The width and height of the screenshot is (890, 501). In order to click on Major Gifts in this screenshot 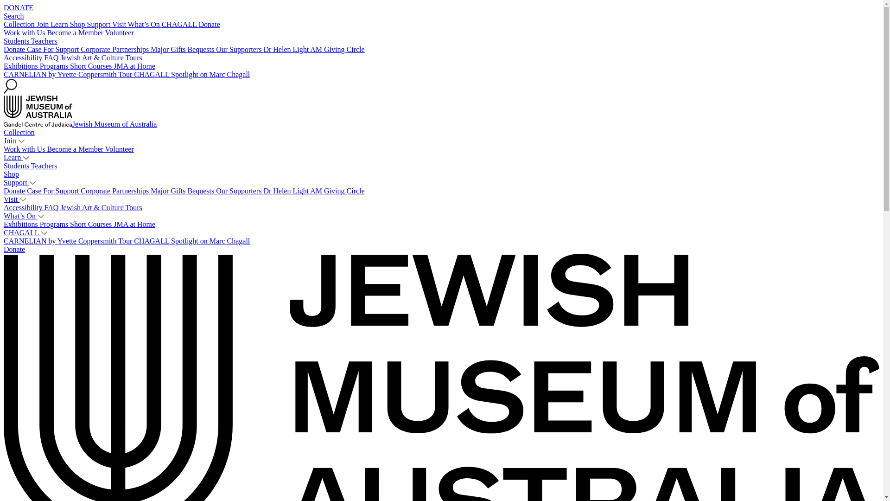, I will do `click(169, 49)`.